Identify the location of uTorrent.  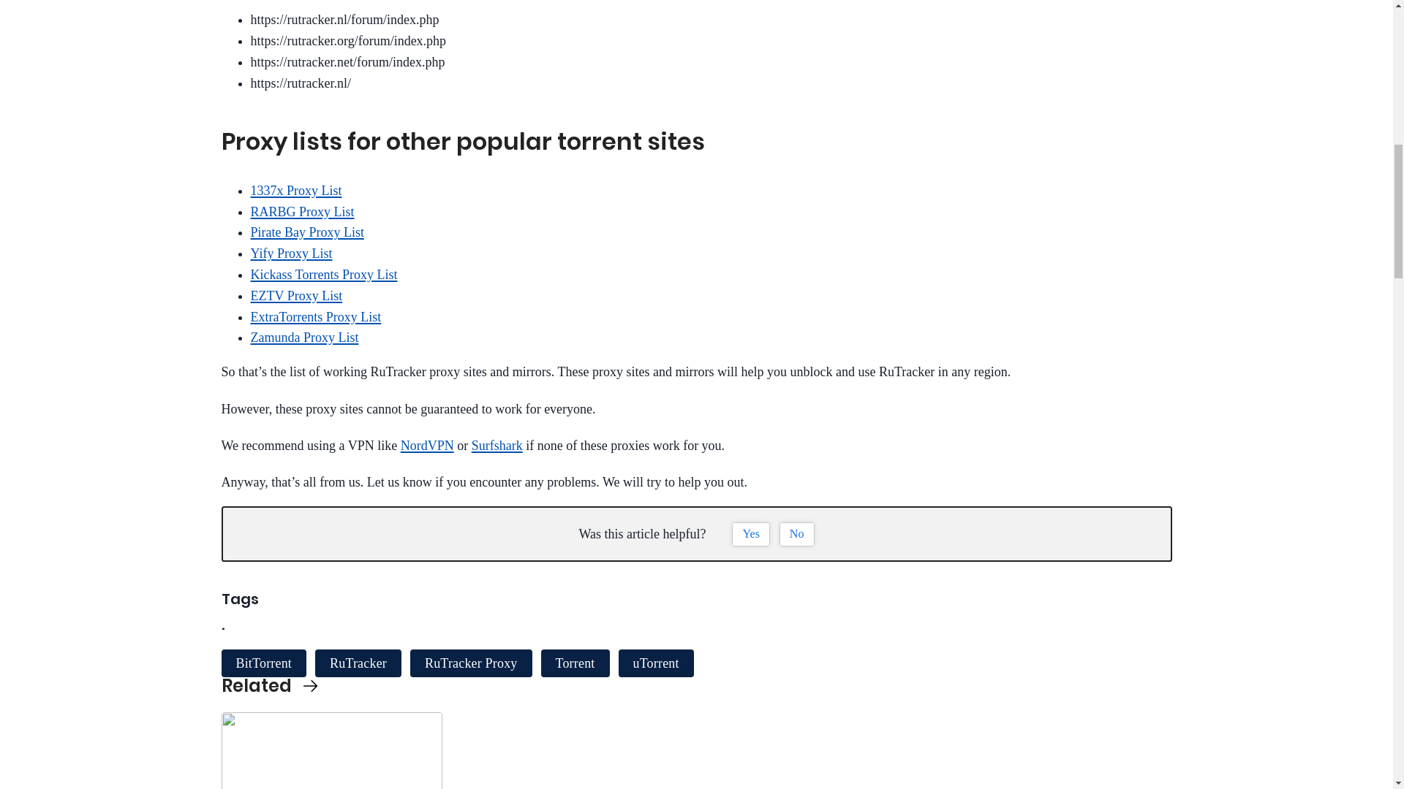
(656, 663).